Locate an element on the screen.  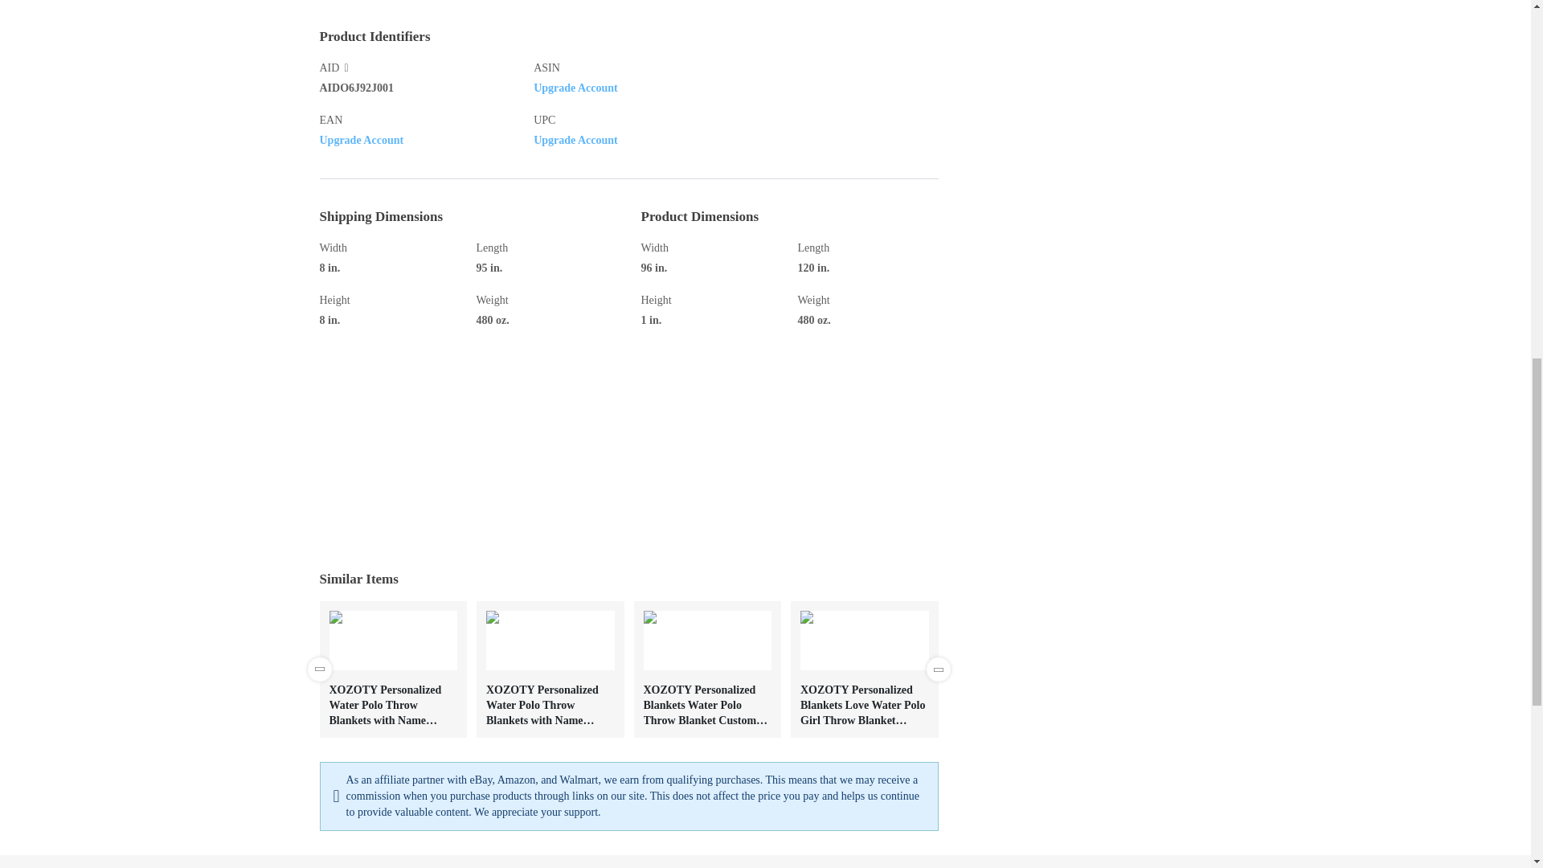
Upgrade Account is located at coordinates (575, 87).